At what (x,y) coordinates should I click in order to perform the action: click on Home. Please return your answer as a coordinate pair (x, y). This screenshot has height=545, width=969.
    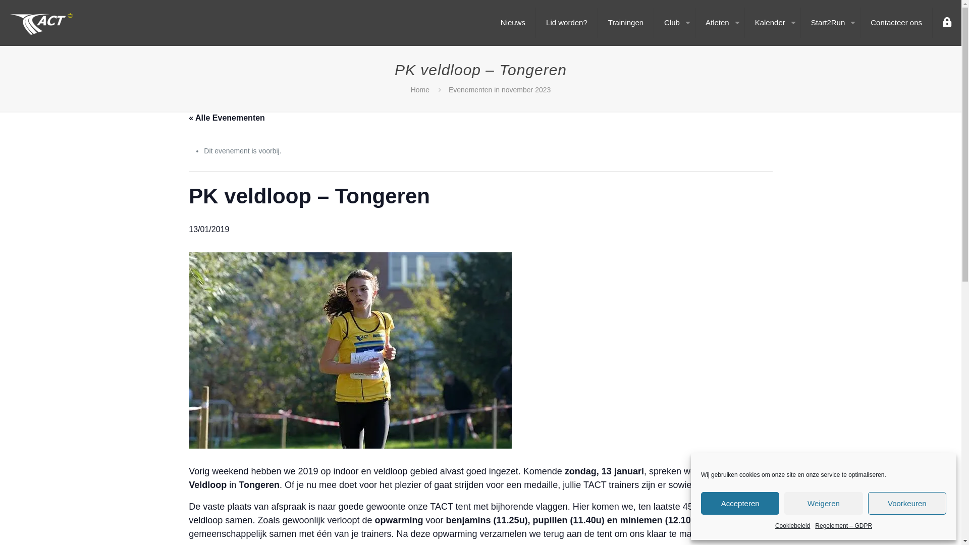
    Looking at the image, I should click on (420, 90).